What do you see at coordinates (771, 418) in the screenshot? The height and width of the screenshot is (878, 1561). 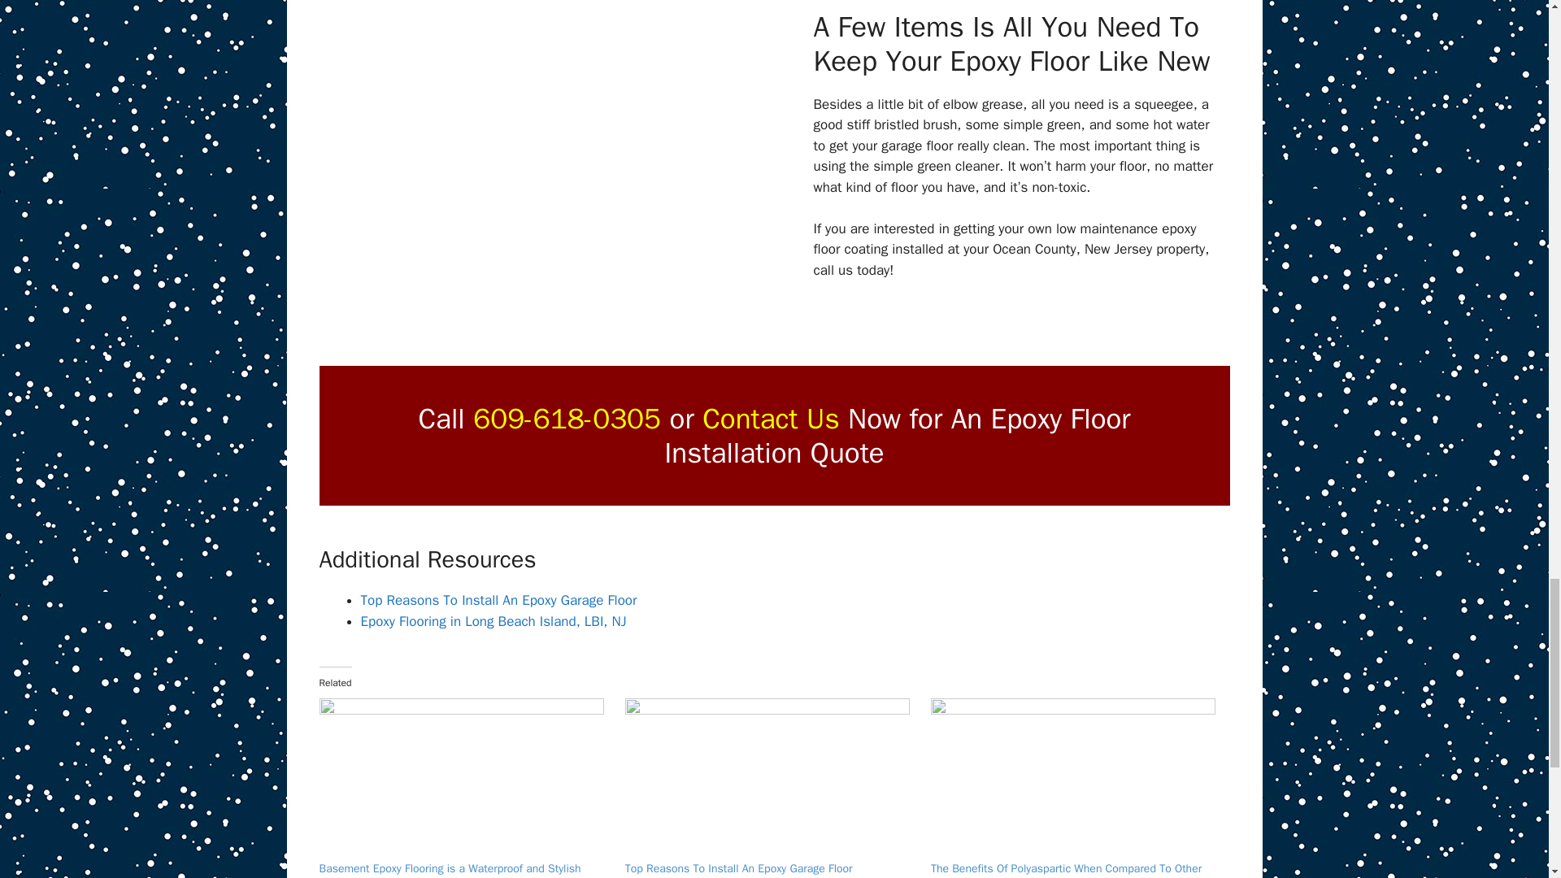 I see `Contact Us` at bounding box center [771, 418].